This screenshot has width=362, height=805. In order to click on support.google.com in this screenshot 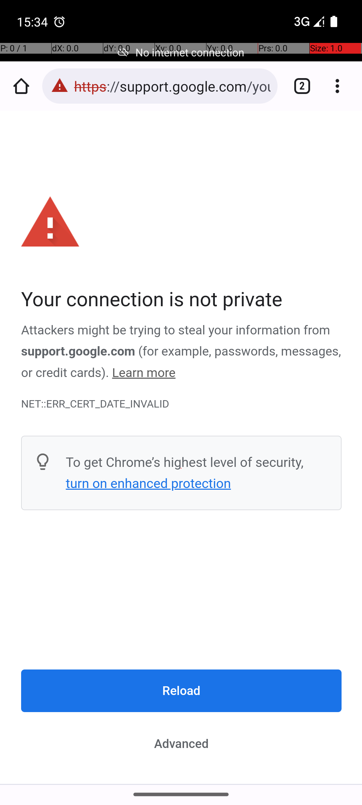, I will do `click(78, 352)`.